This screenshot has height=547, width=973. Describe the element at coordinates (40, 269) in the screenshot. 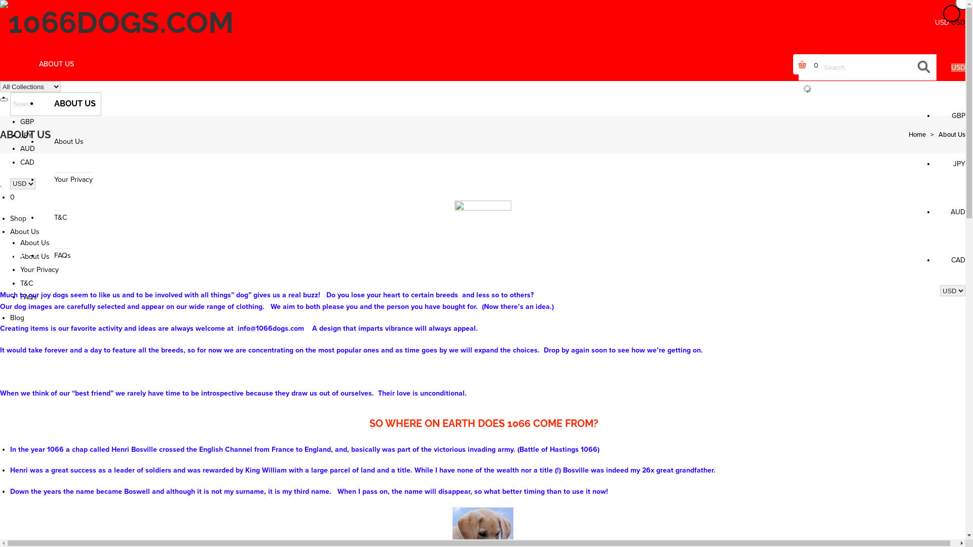

I see `Your Privacy` at that location.